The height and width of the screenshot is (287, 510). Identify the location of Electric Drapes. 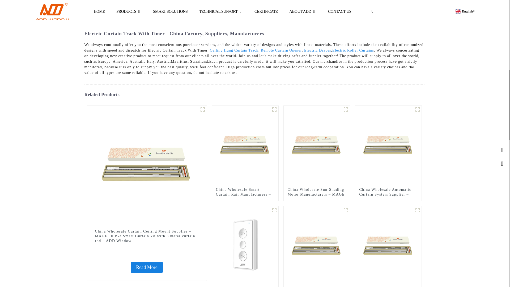
(317, 50).